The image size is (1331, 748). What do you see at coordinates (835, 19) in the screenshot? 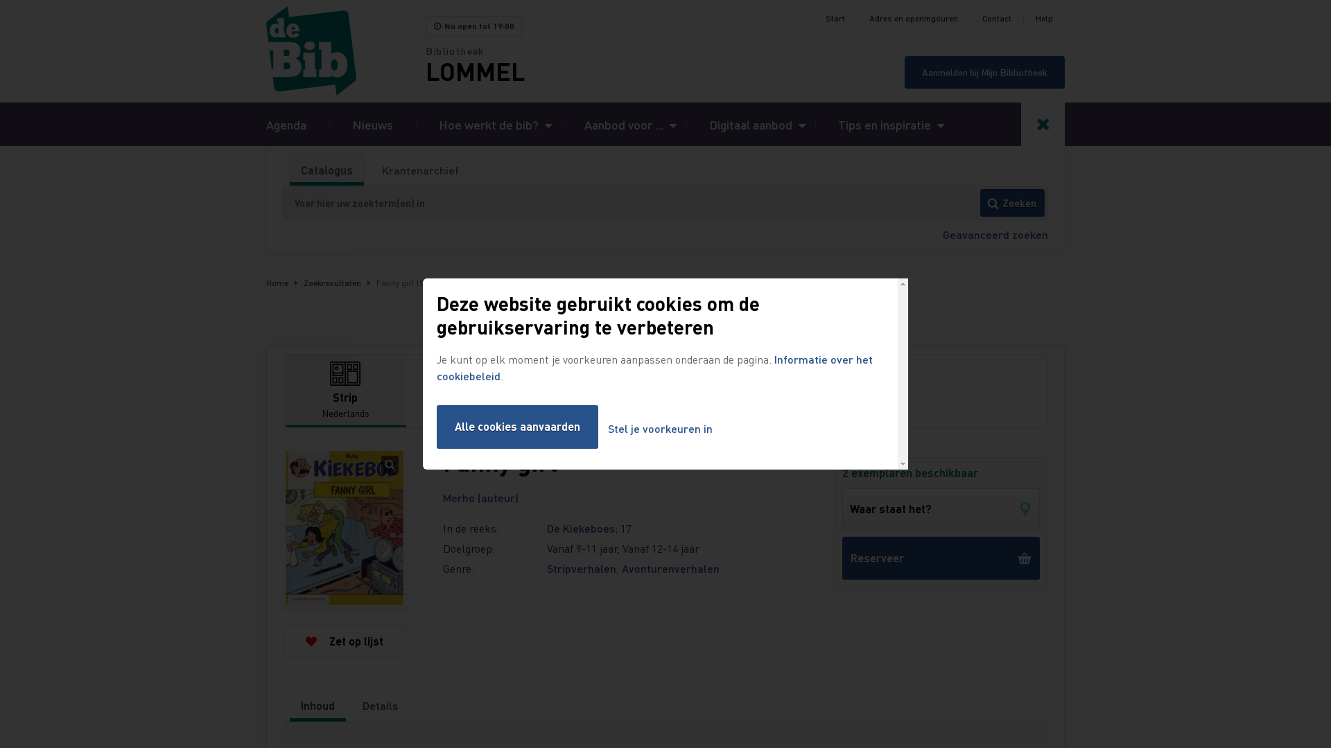
I see `Start` at bounding box center [835, 19].